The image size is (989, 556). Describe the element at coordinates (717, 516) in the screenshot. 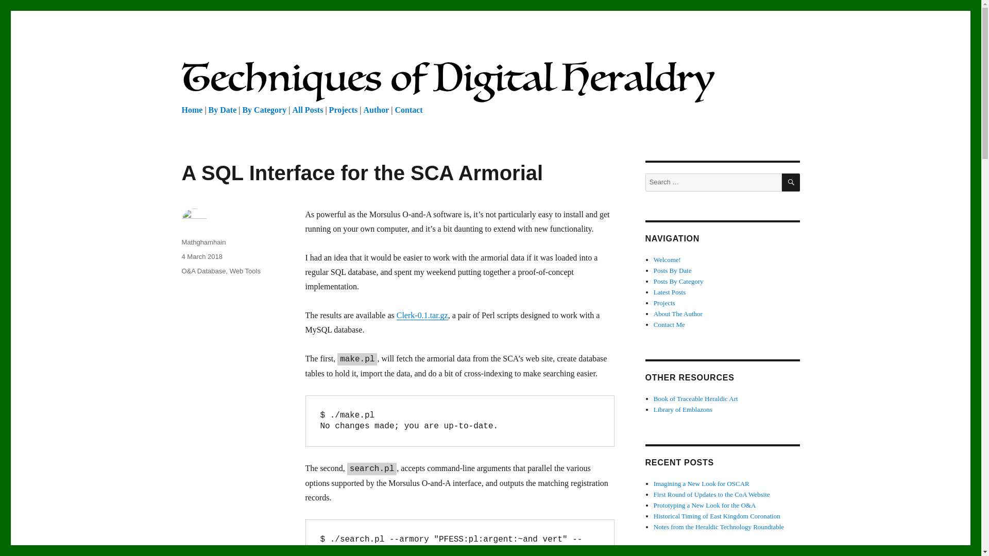

I see `Historical Timing of East Kingdom Coronation` at that location.